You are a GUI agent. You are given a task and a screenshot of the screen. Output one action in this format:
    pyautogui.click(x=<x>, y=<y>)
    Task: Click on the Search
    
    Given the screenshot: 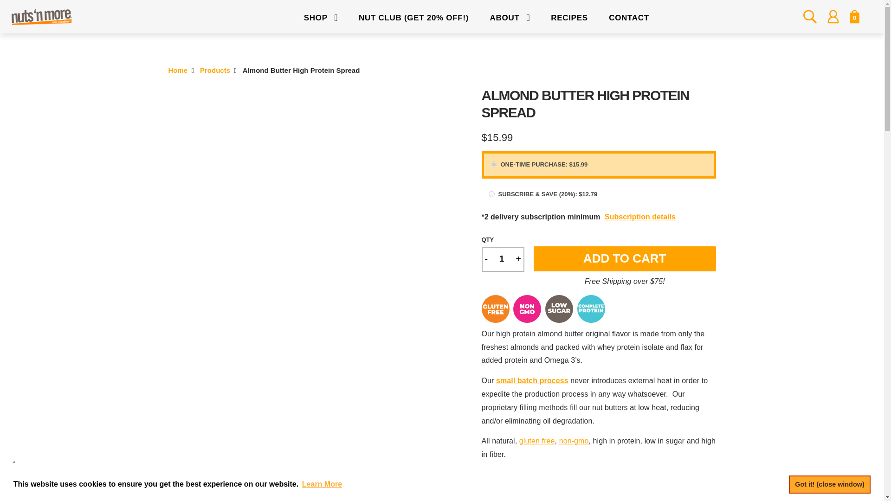 What is the action you would take?
    pyautogui.click(x=809, y=16)
    